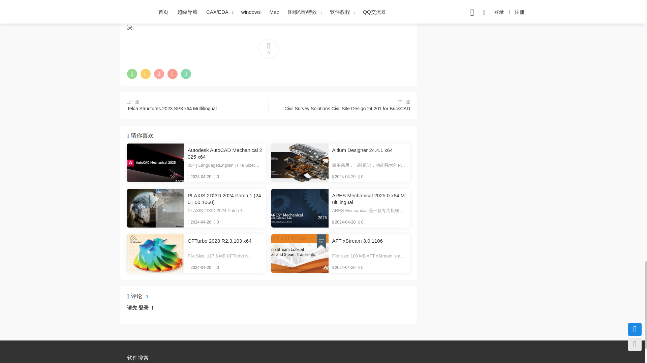 The width and height of the screenshot is (647, 363). I want to click on CFTurbo 2023 R2.3.103 x64, so click(225, 244).